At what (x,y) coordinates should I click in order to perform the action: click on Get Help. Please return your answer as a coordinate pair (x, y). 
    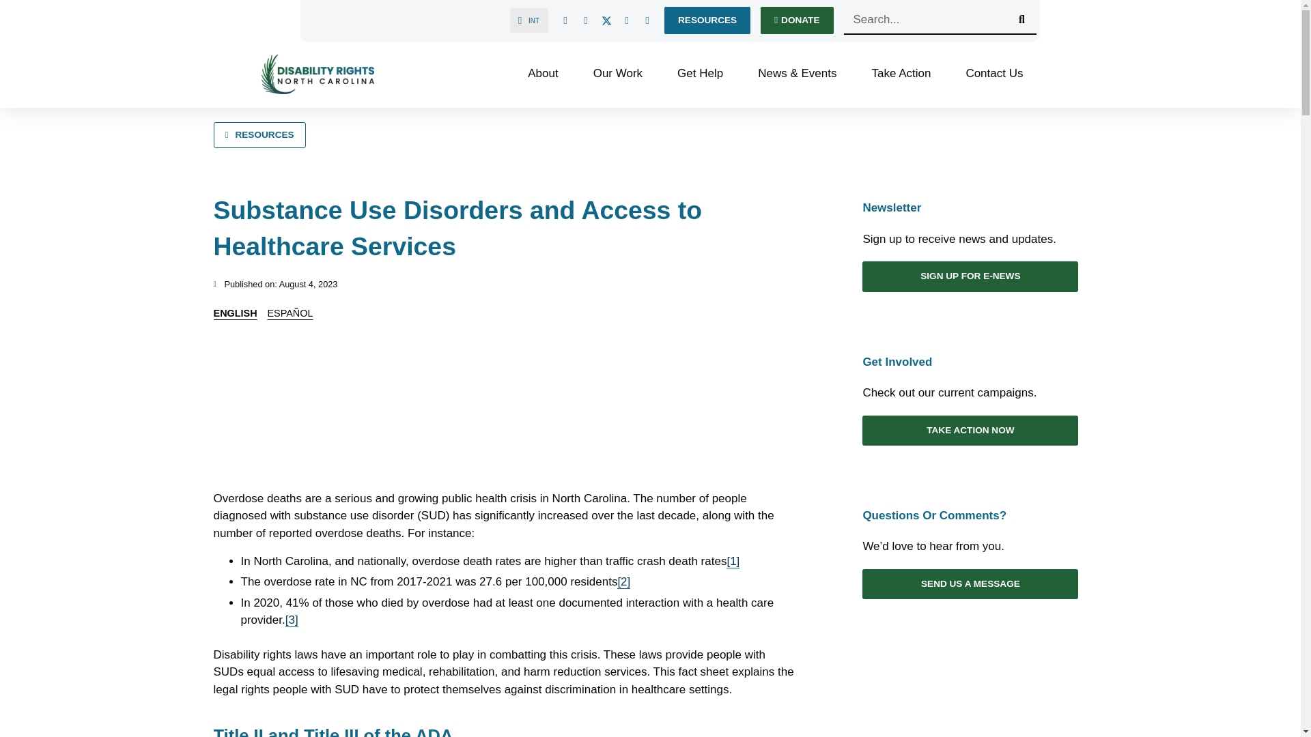
    Looking at the image, I should click on (705, 74).